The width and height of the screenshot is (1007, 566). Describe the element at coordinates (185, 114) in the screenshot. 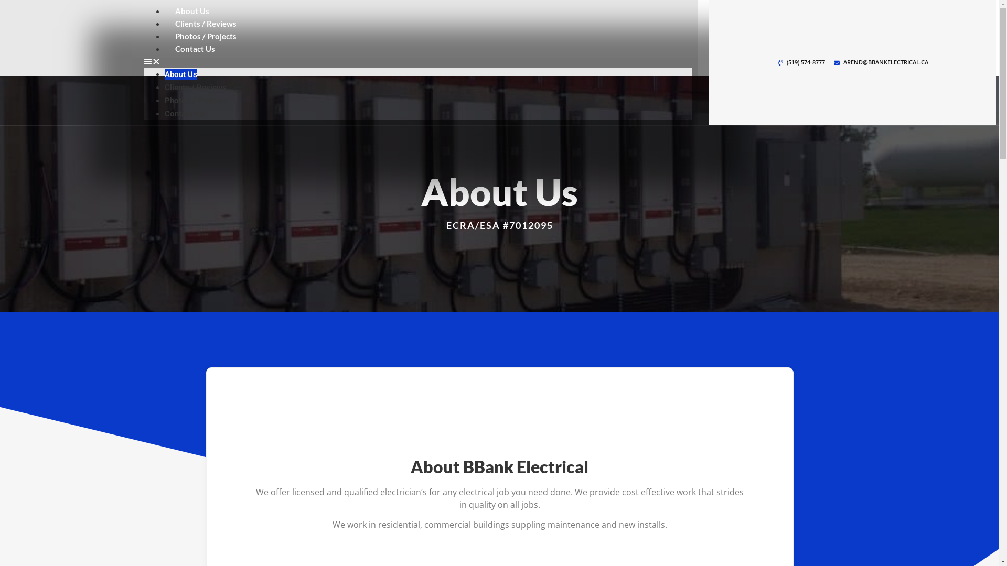

I see `Contact Us` at that location.